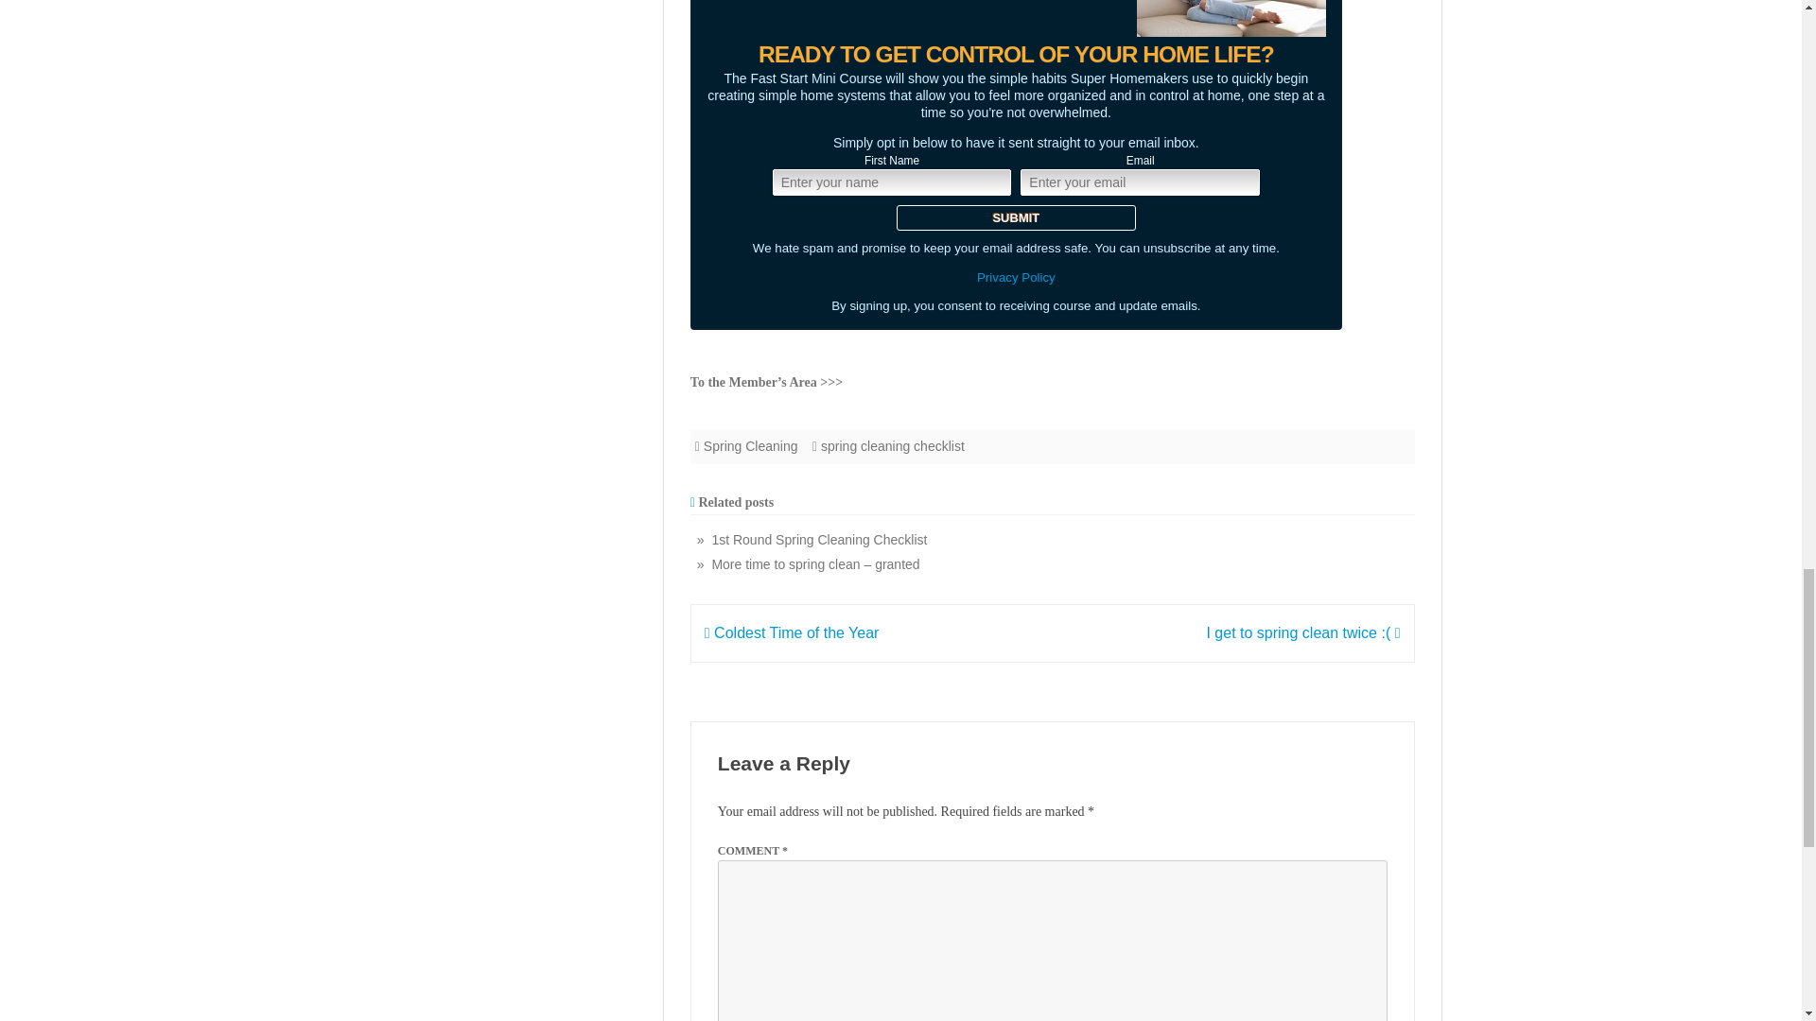 This screenshot has height=1021, width=1816. What do you see at coordinates (1016, 217) in the screenshot?
I see `Submit` at bounding box center [1016, 217].